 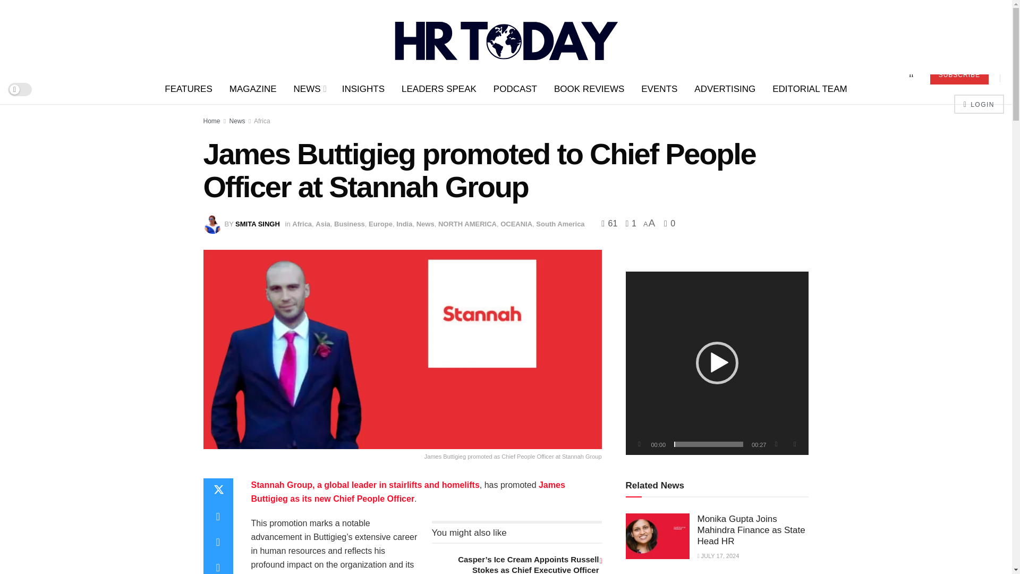 What do you see at coordinates (959, 74) in the screenshot?
I see `SUBSCRIBE` at bounding box center [959, 74].